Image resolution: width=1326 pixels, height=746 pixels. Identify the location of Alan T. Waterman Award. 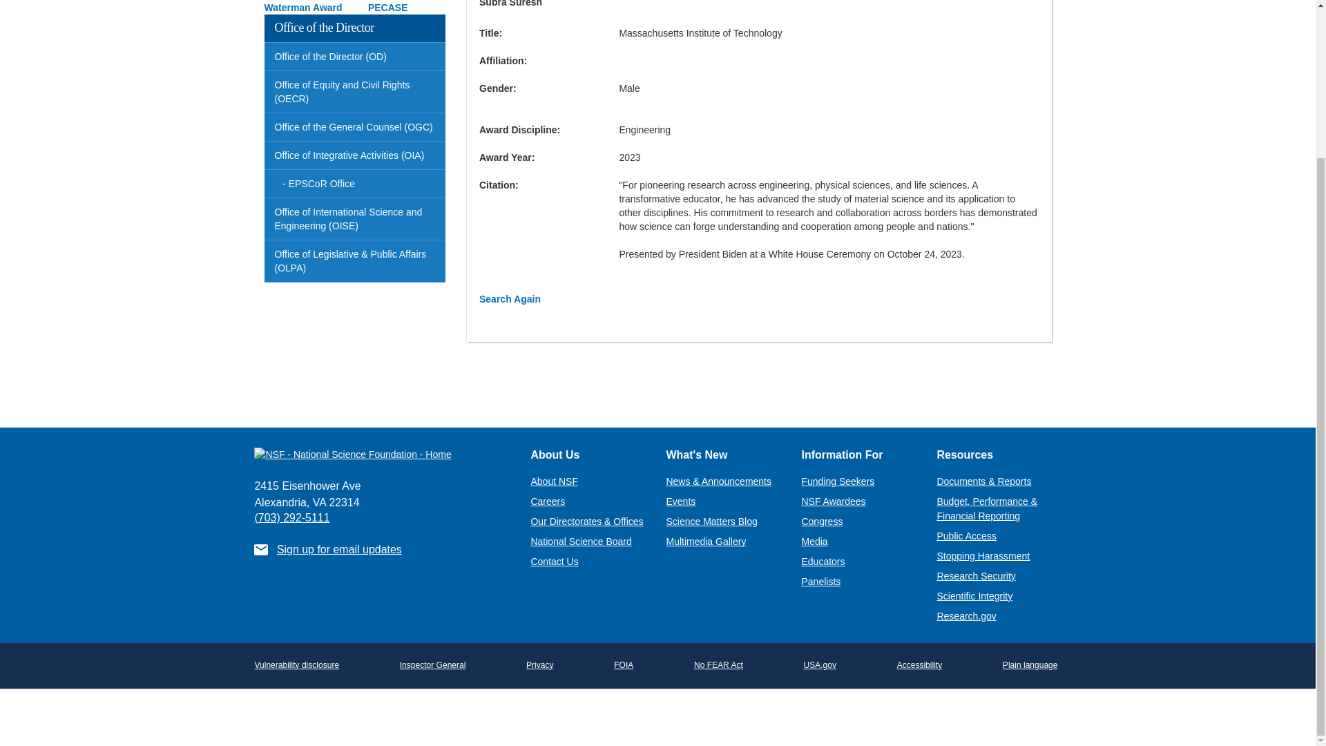
(348, 7).